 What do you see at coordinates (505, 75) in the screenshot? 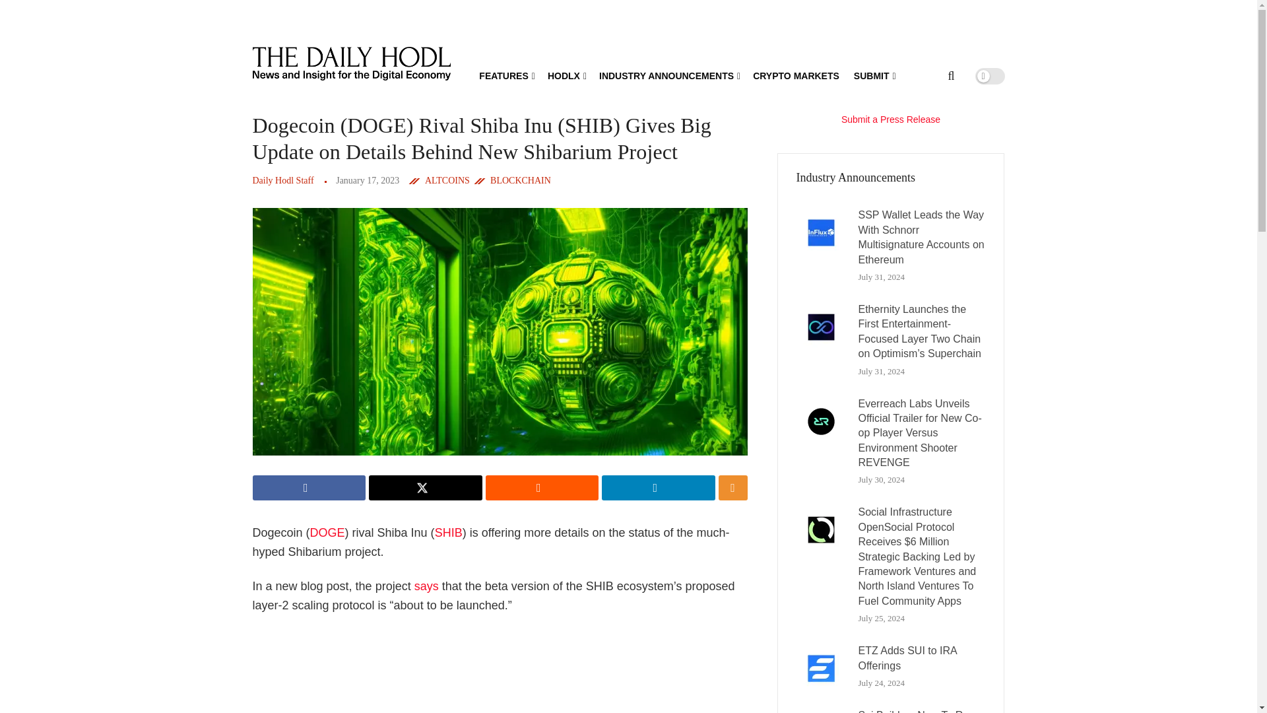
I see `FEATURES` at bounding box center [505, 75].